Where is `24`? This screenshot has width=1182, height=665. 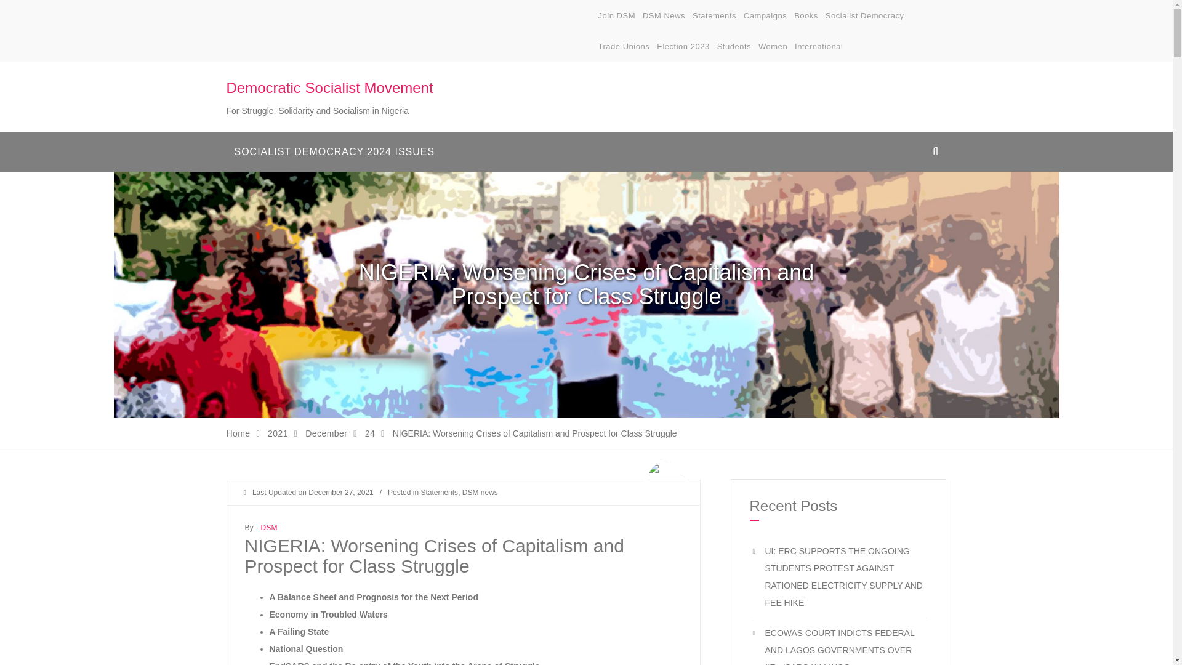 24 is located at coordinates (369, 433).